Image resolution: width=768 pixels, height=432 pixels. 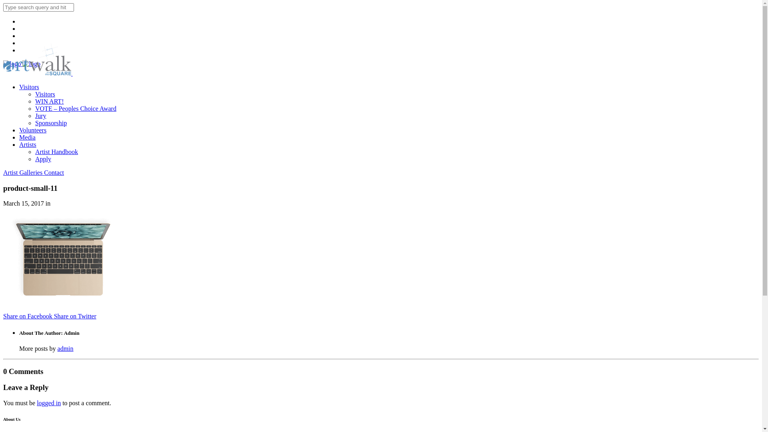 I want to click on Visitors, so click(x=29, y=87).